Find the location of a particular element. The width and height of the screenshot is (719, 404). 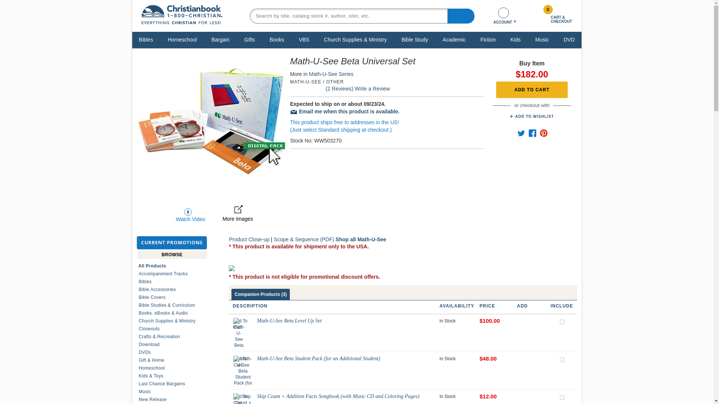

Gifts is located at coordinates (249, 39).